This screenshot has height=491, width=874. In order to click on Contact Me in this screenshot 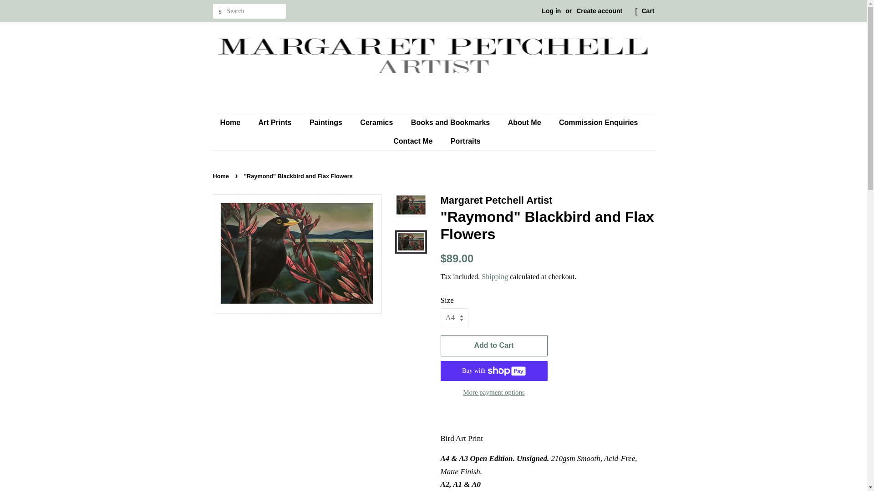, I will do `click(413, 141)`.